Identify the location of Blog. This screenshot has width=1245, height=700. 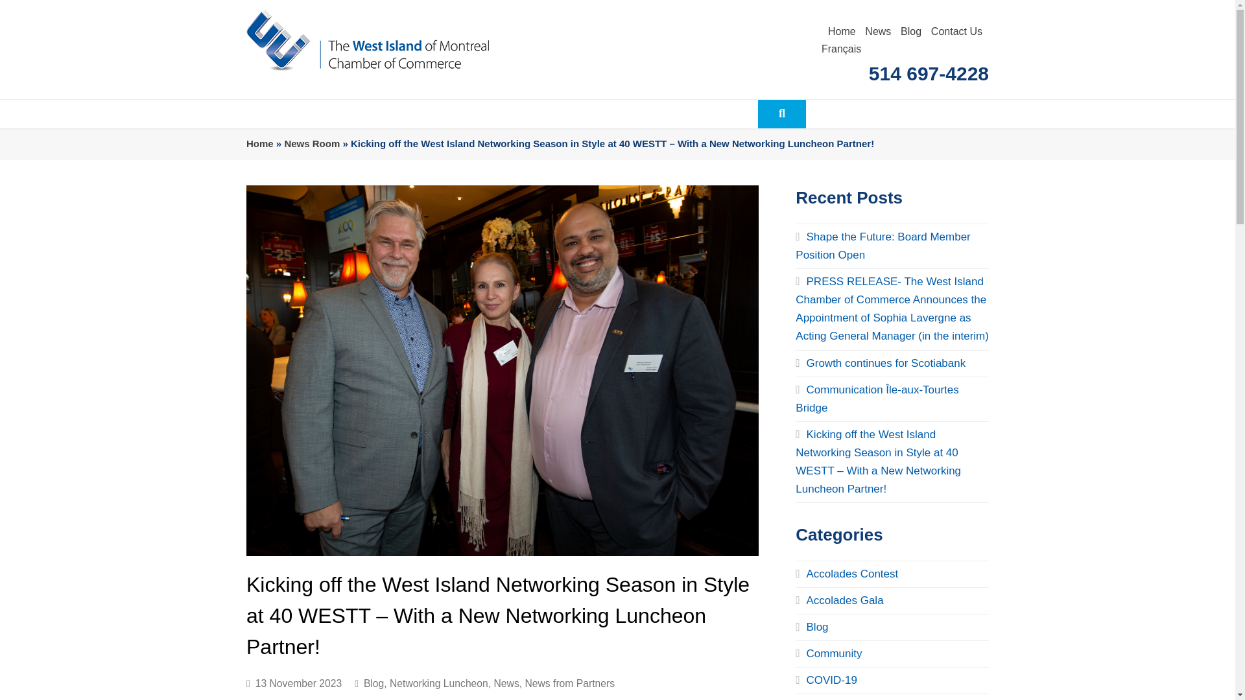
(373, 683).